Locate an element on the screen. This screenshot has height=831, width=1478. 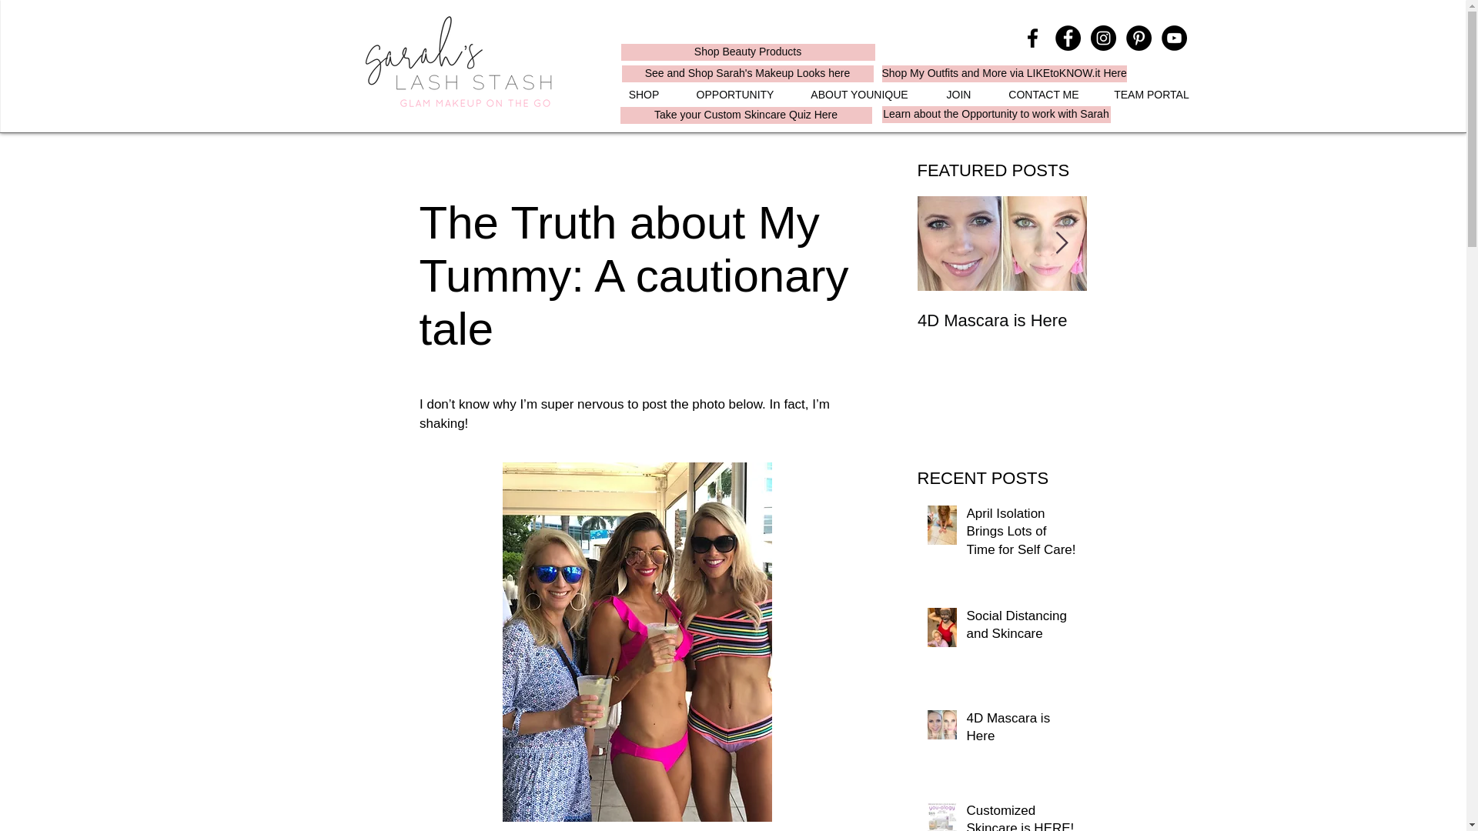
Customized Skincare is HERE! is located at coordinates (1172, 330).